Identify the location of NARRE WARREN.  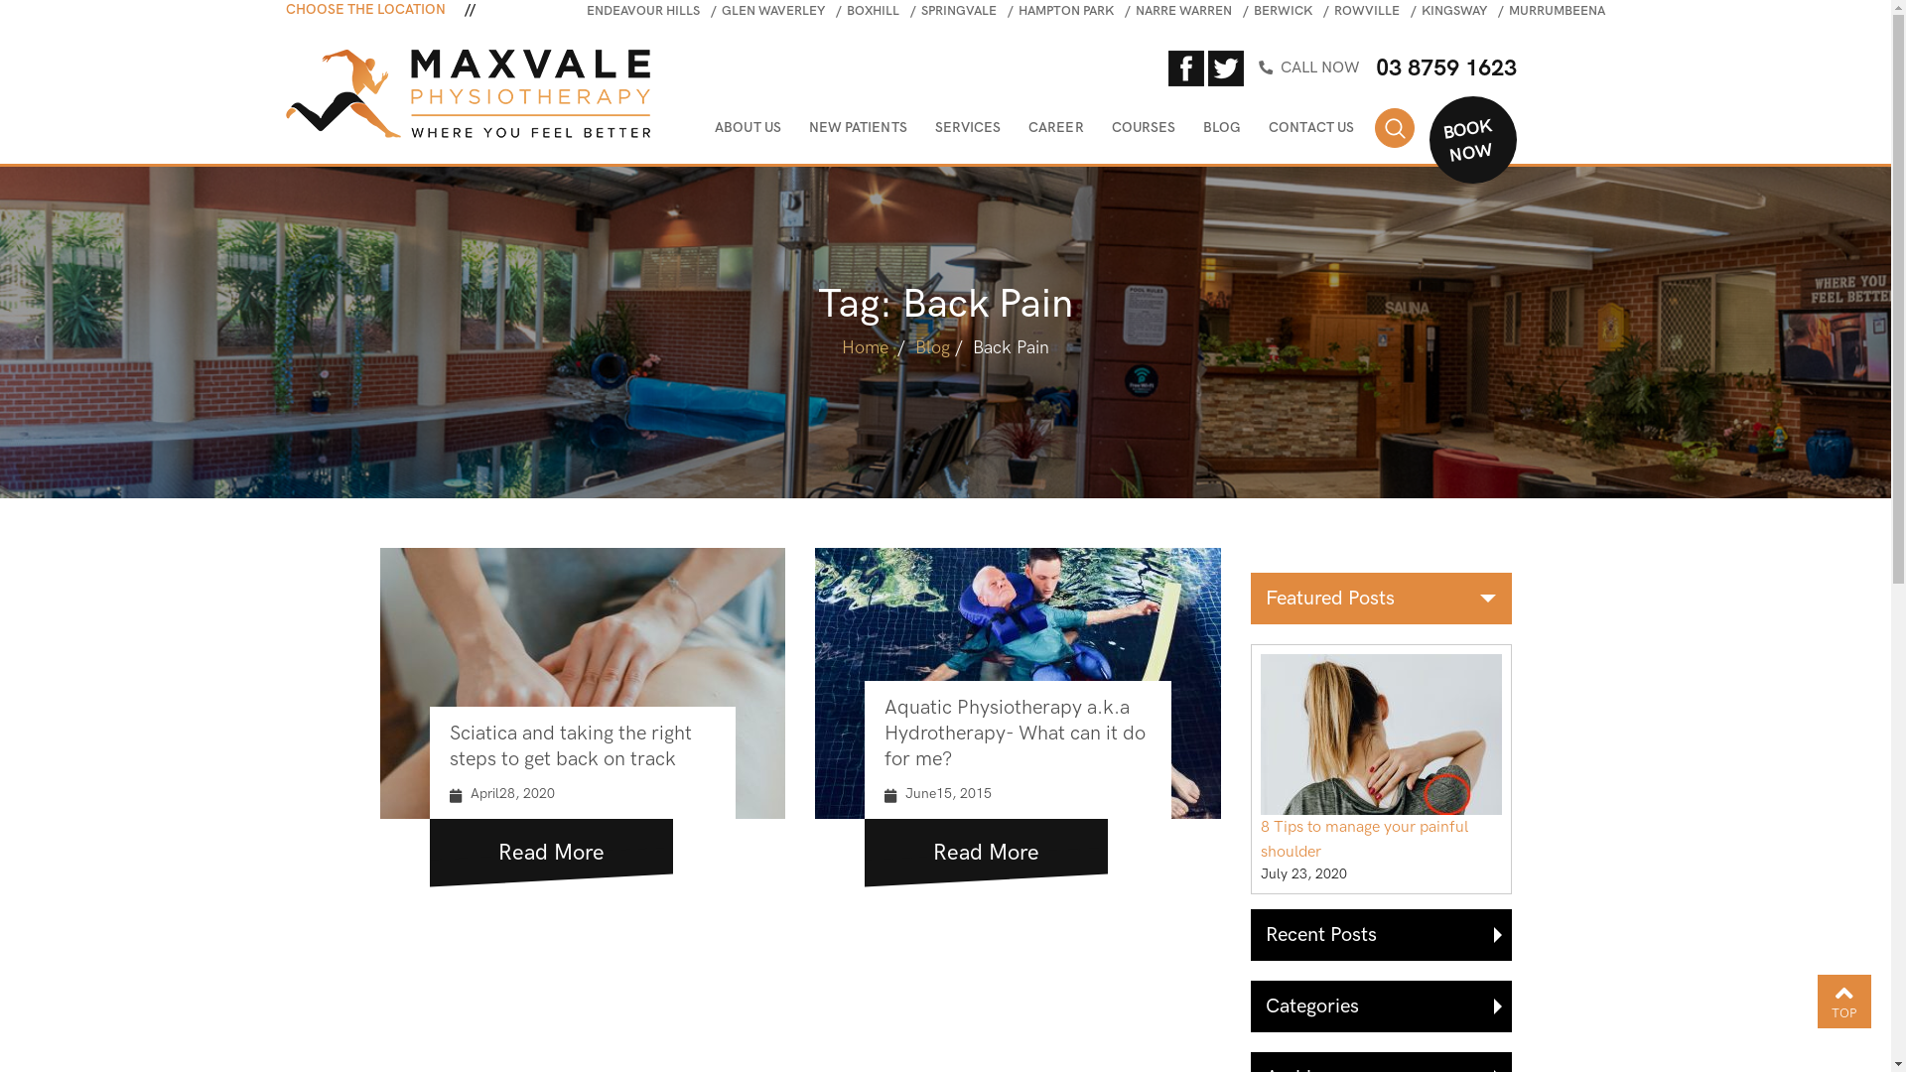
(1183, 11).